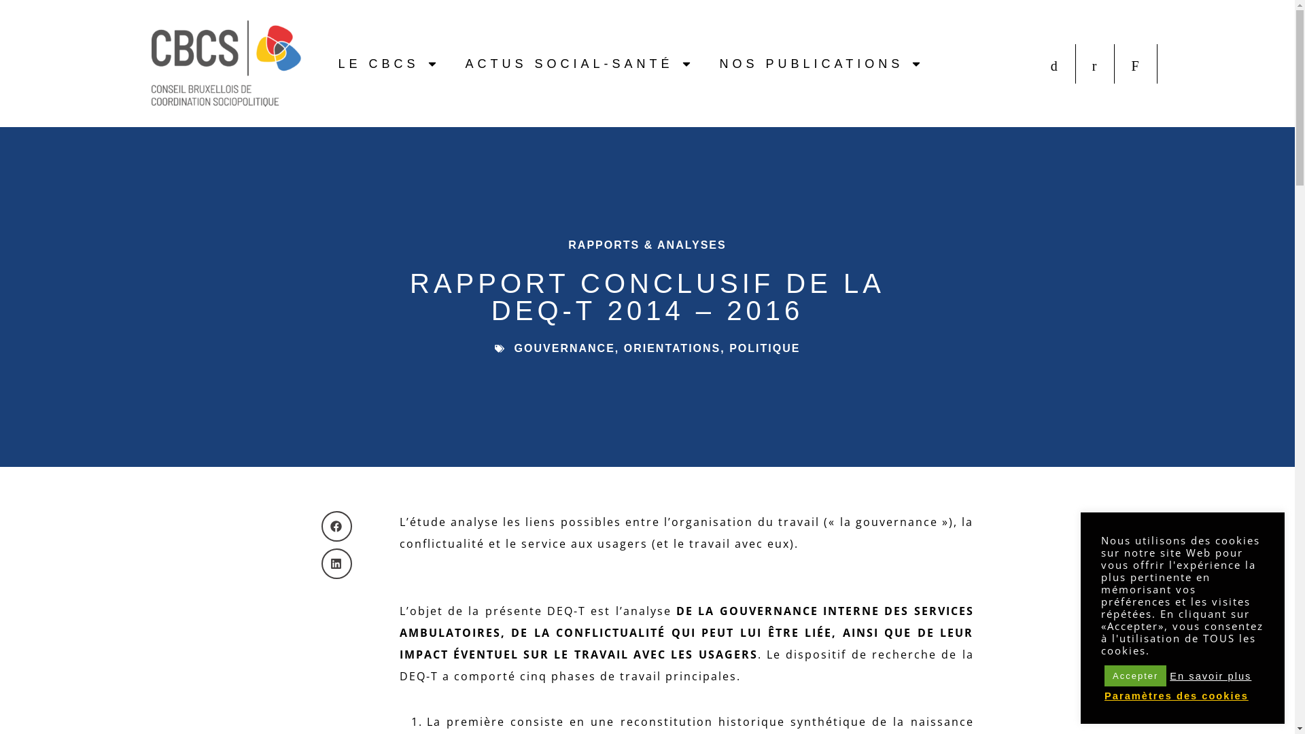  What do you see at coordinates (765, 348) in the screenshot?
I see `POLITIQUE` at bounding box center [765, 348].